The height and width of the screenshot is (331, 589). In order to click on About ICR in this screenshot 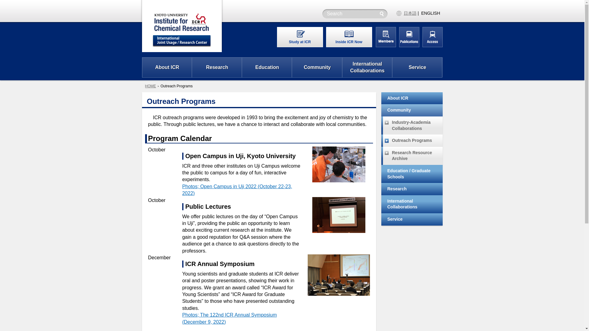, I will do `click(167, 67)`.